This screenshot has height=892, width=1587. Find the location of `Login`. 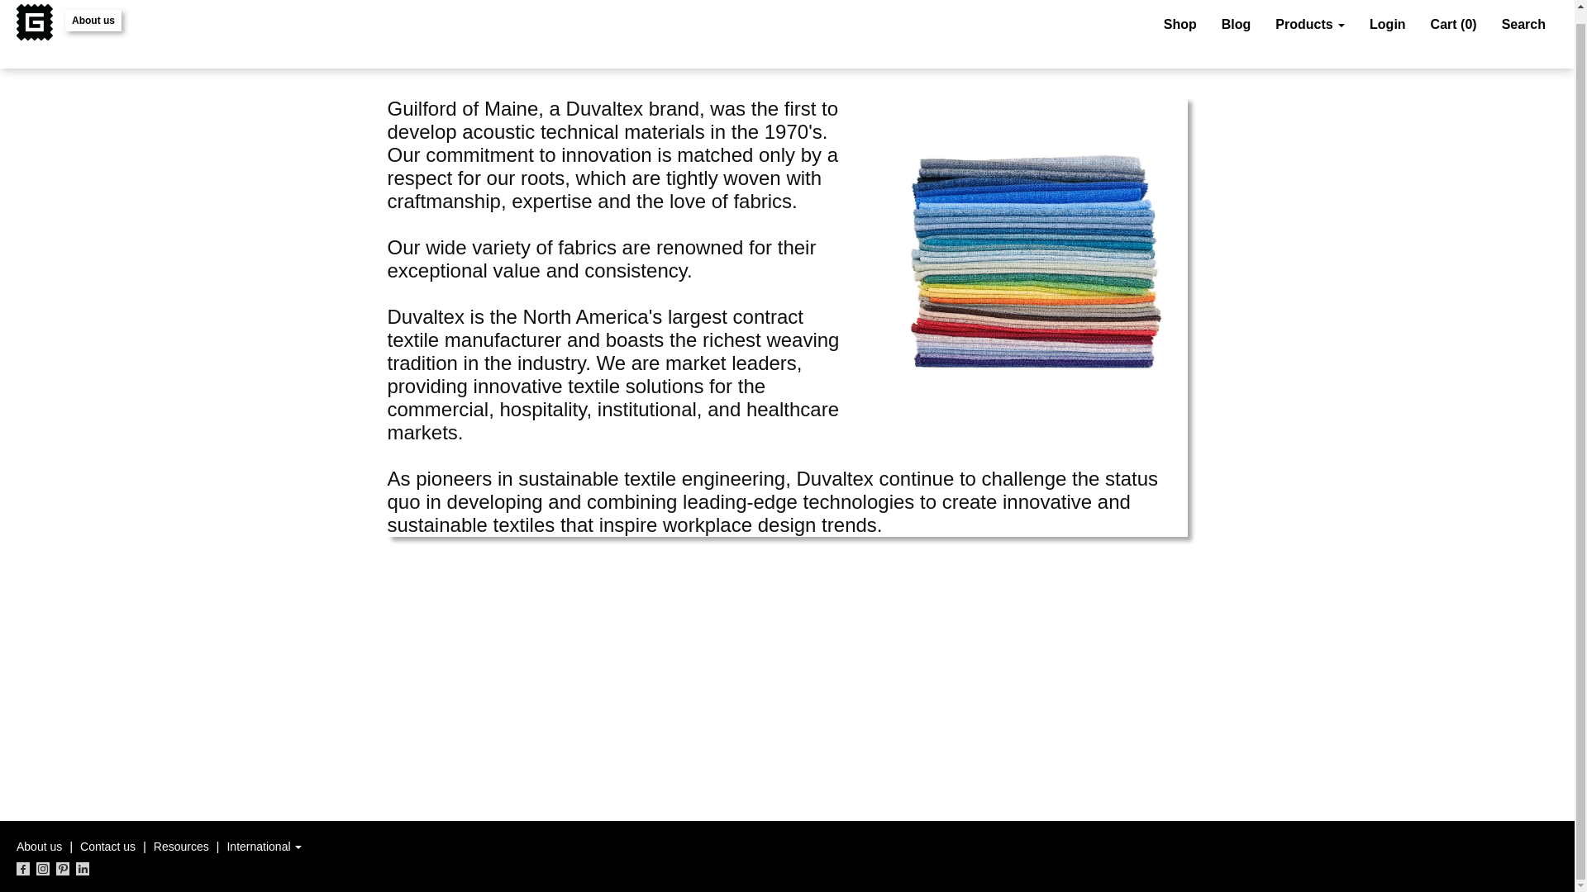

Login is located at coordinates (1387, 25).